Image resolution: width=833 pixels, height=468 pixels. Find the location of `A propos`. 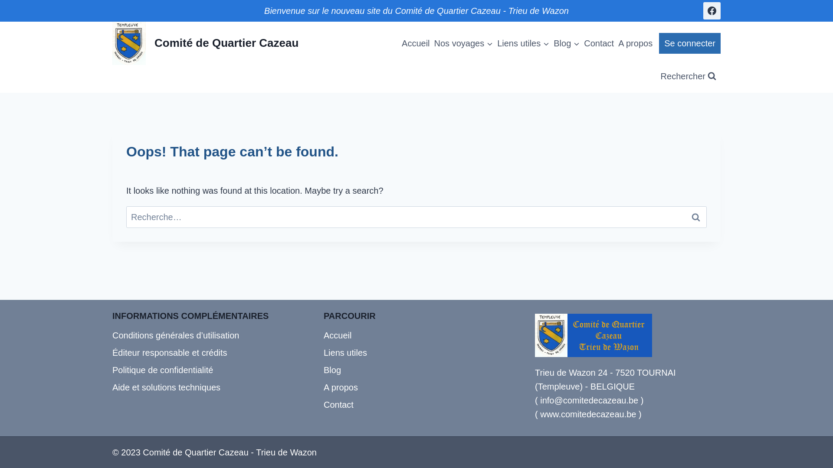

A propos is located at coordinates (635, 43).